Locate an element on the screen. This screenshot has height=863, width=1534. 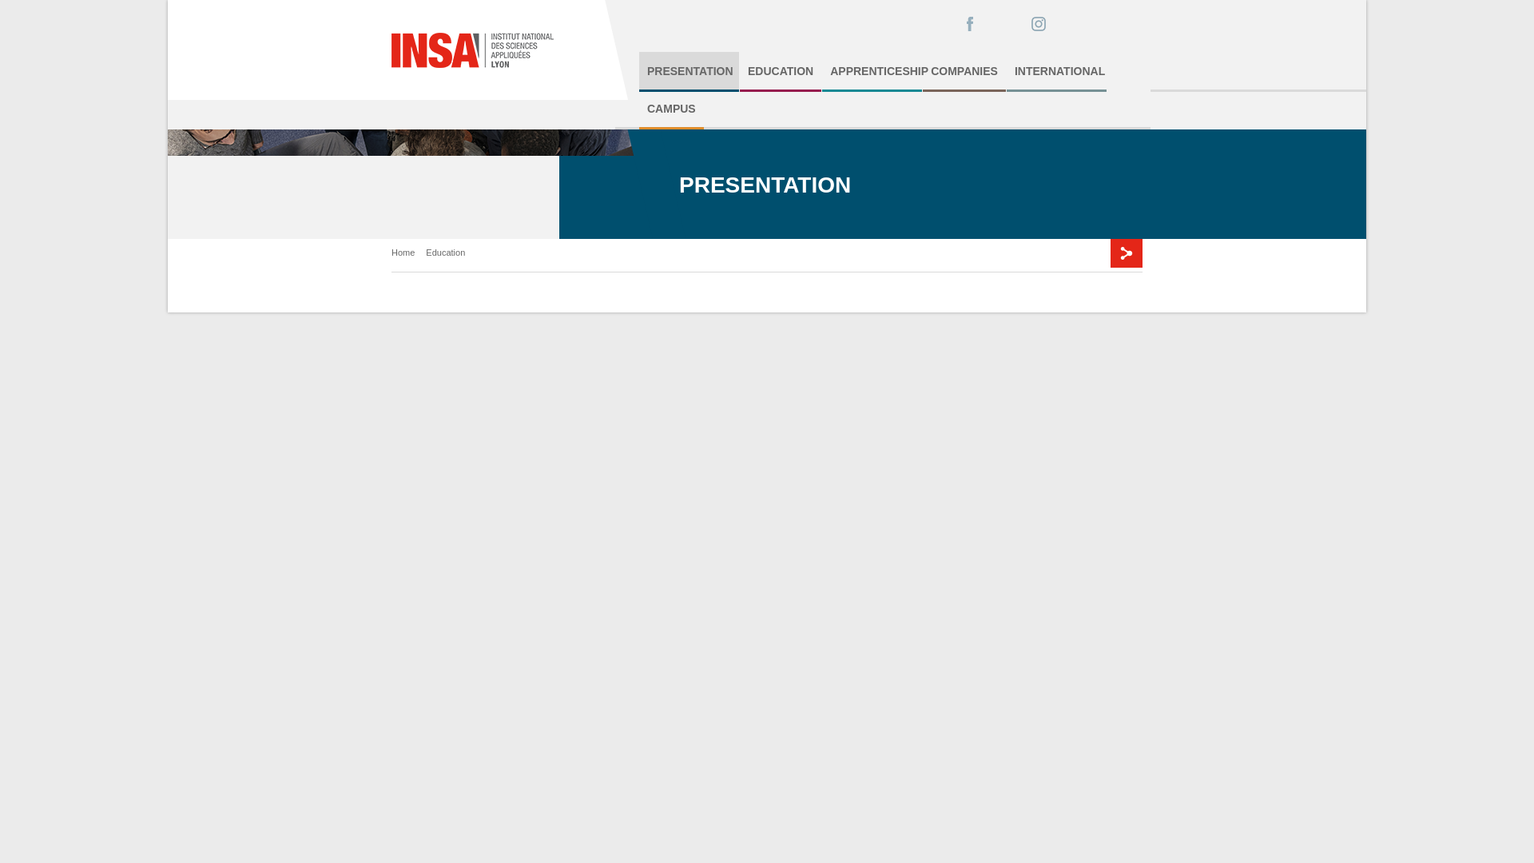
APPRENTICESHIP is located at coordinates (872, 71).